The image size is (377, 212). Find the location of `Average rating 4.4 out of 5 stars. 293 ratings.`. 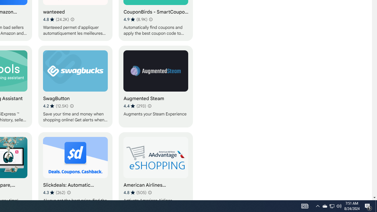

Average rating 4.4 out of 5 stars. 293 ratings. is located at coordinates (135, 106).